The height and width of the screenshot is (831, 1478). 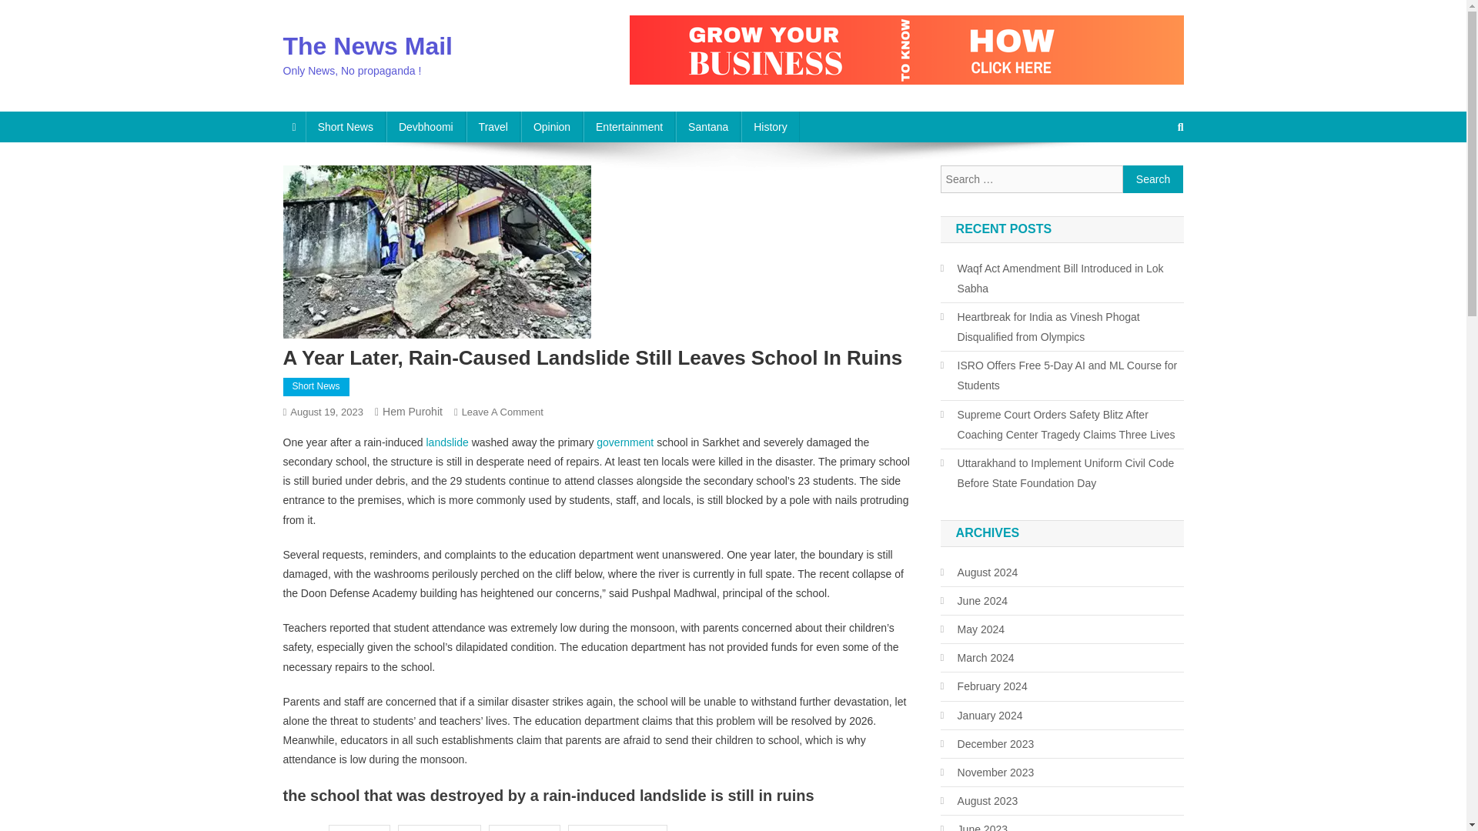 I want to click on Santana, so click(x=707, y=126).